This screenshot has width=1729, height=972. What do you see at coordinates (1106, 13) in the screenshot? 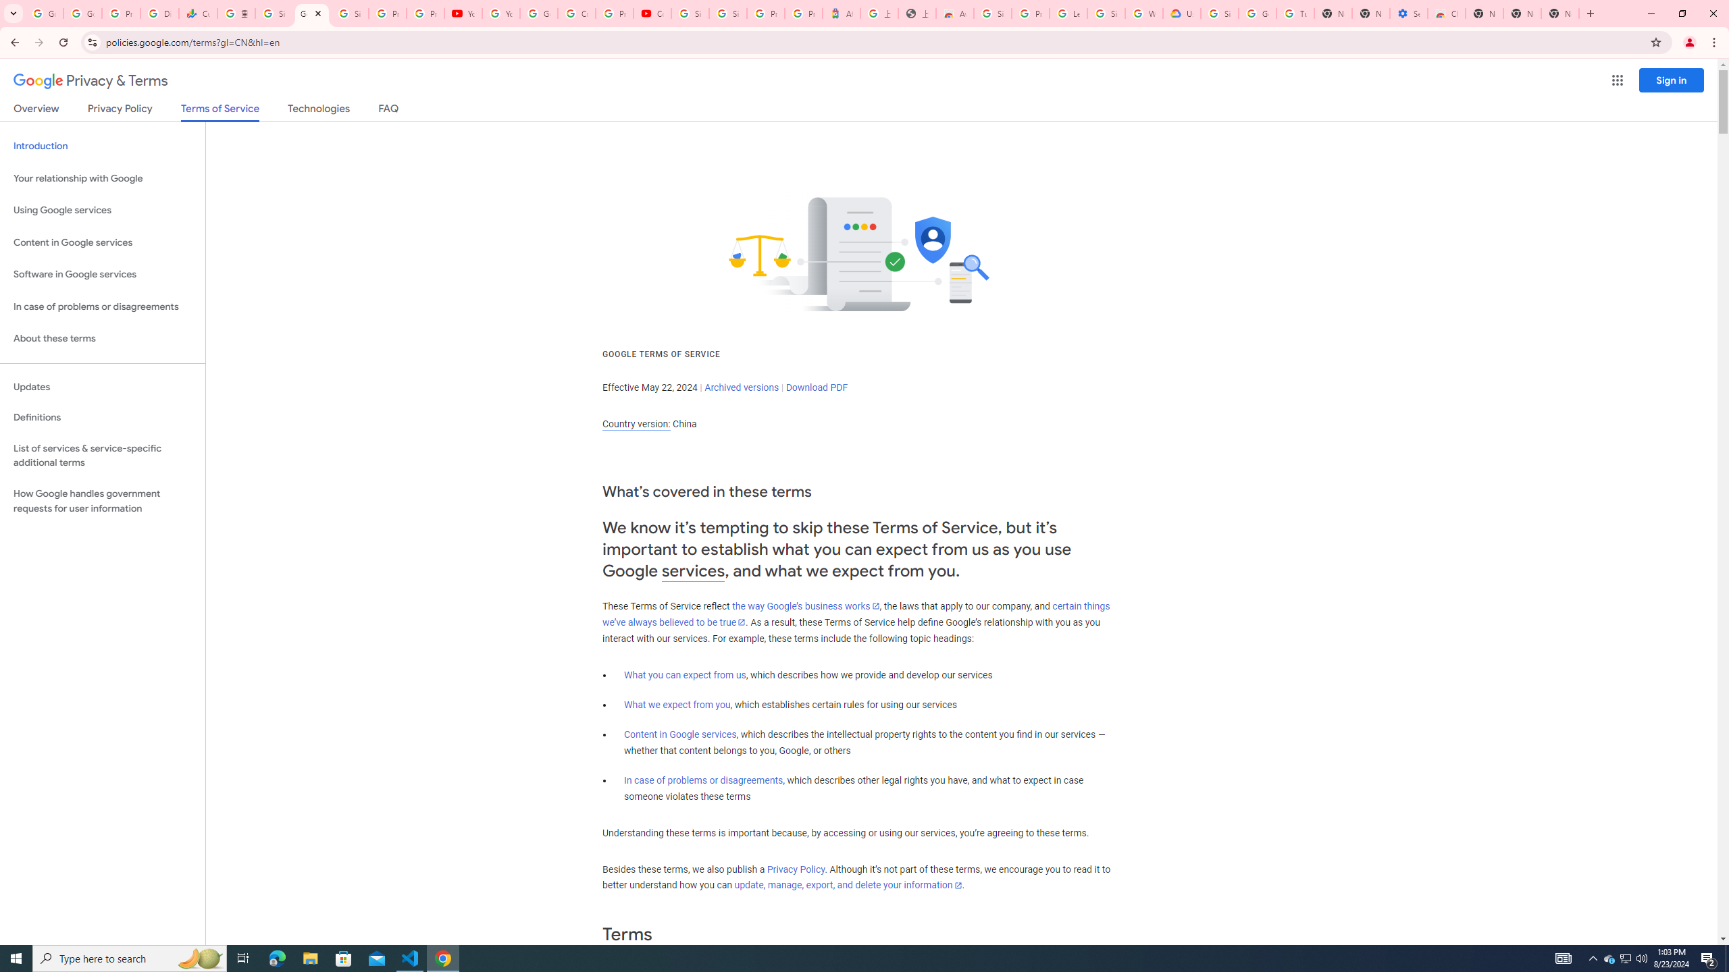
I see `Sign in - Google Accounts` at bounding box center [1106, 13].